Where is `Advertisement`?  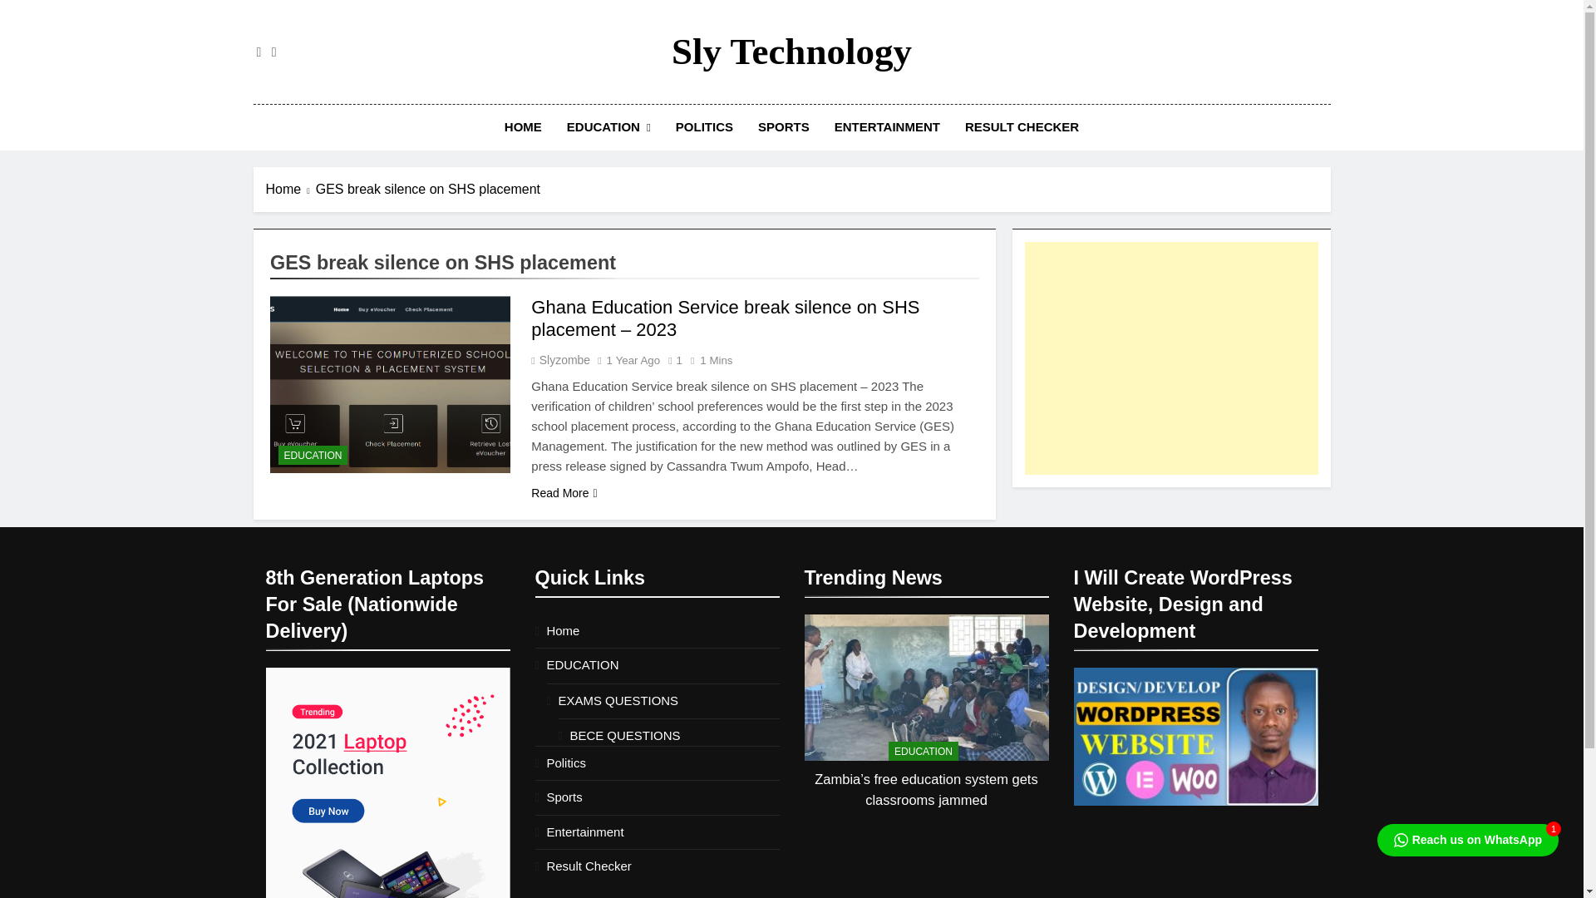
Advertisement is located at coordinates (1170, 358).